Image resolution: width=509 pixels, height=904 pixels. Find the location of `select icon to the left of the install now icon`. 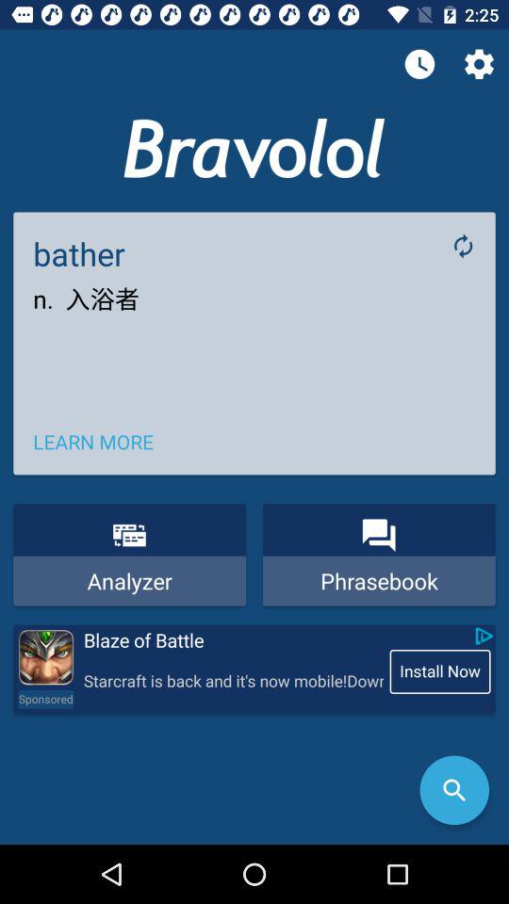

select icon to the left of the install now icon is located at coordinates (233, 682).